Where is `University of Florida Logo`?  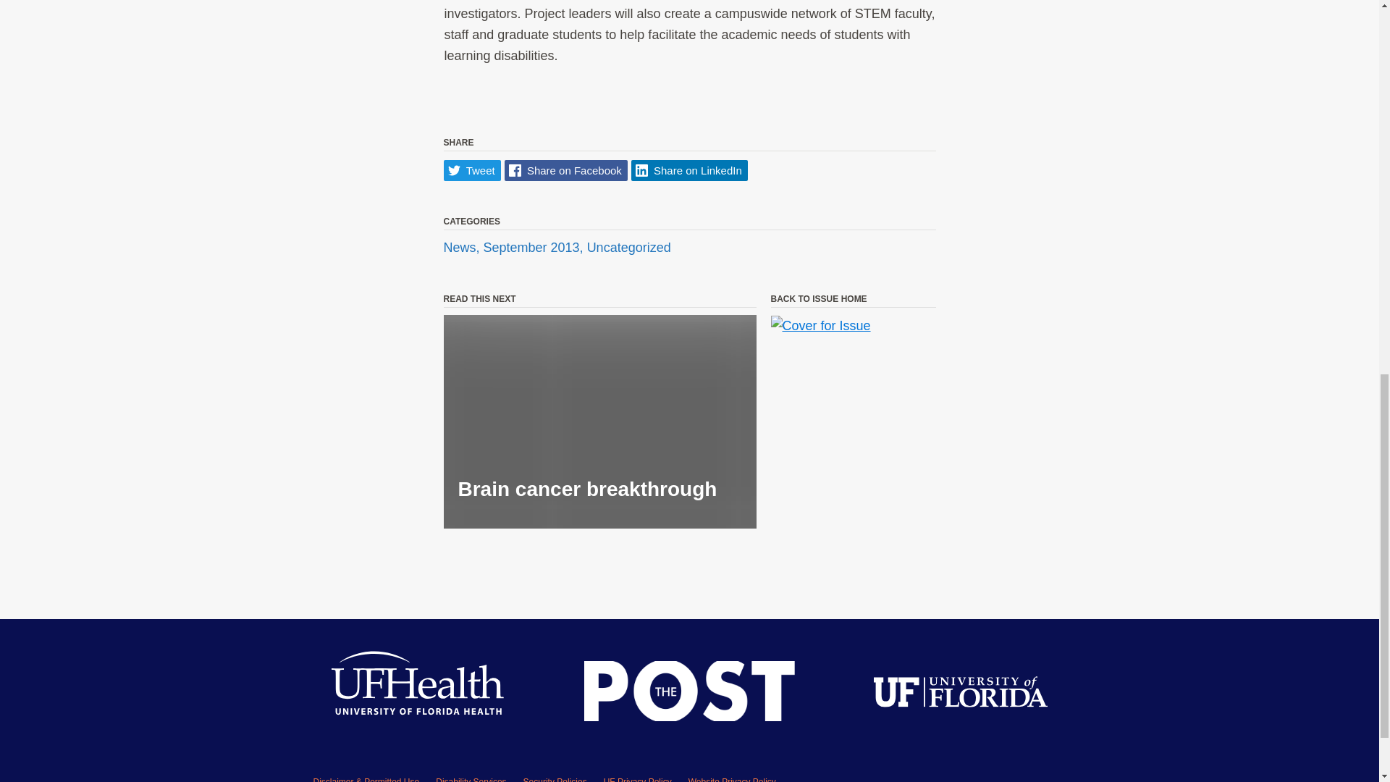
University of Florida Logo is located at coordinates (960, 695).